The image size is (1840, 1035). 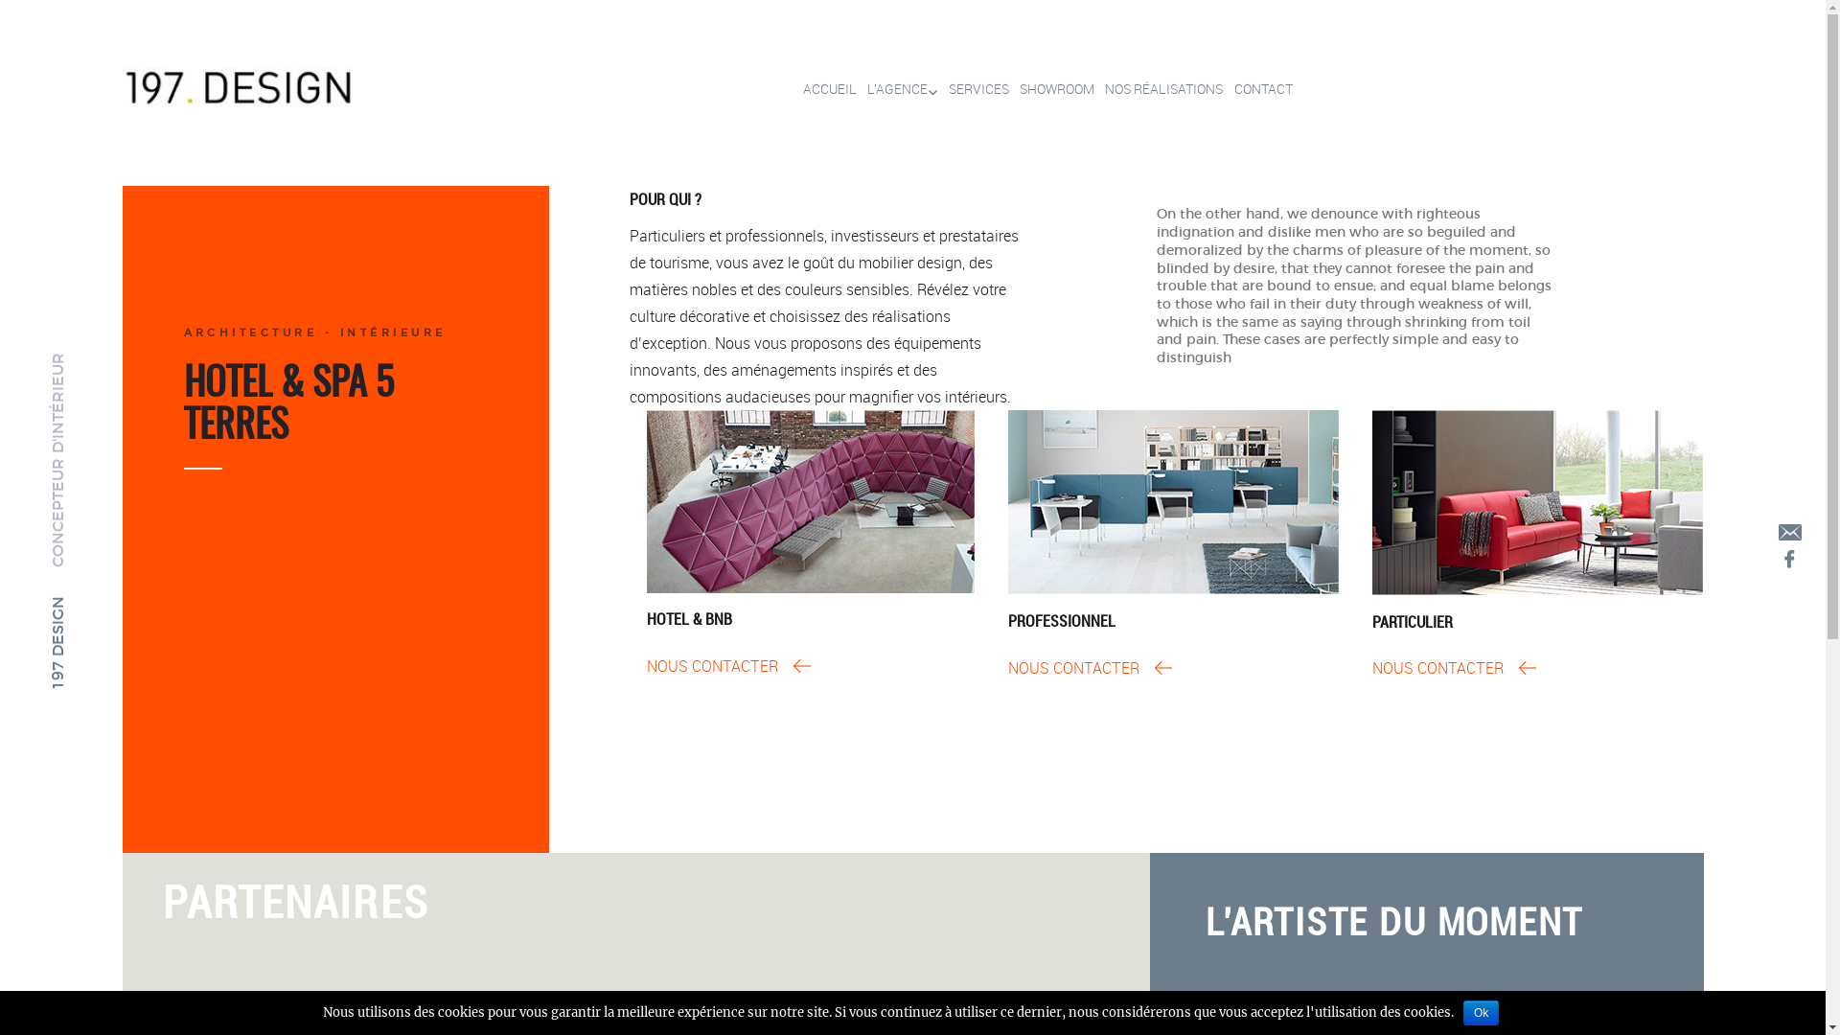 I want to click on 197-design_home_hotel, so click(x=811, y=502).